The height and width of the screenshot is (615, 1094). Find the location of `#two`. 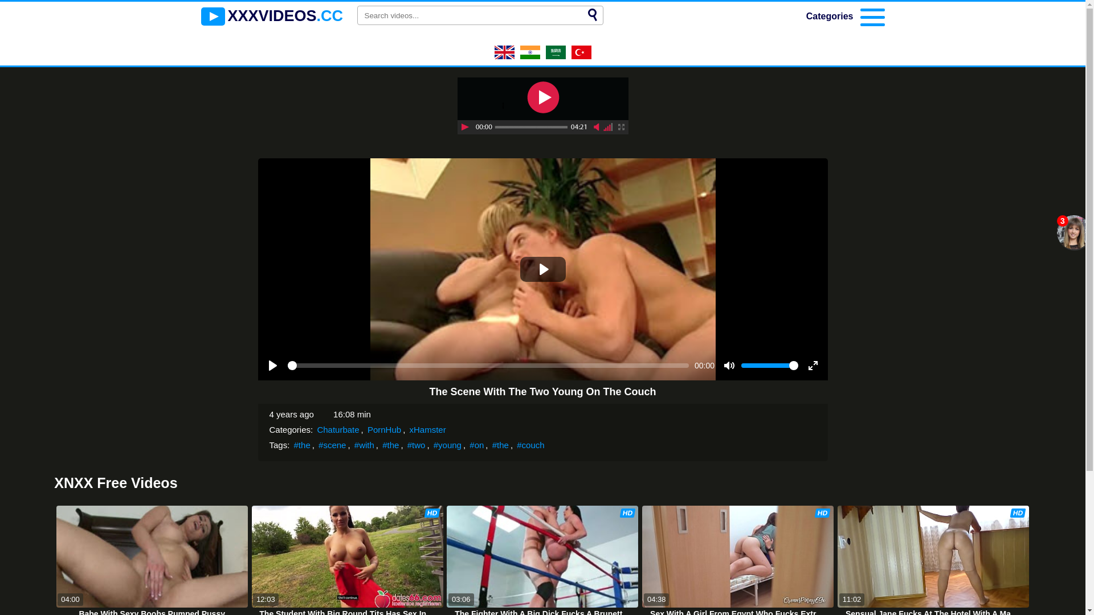

#two is located at coordinates (417, 445).